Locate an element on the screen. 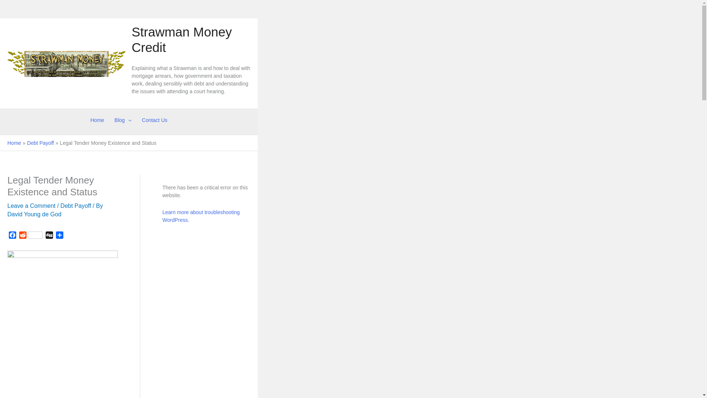 The width and height of the screenshot is (707, 398). Debt Payoff is located at coordinates (75, 206).